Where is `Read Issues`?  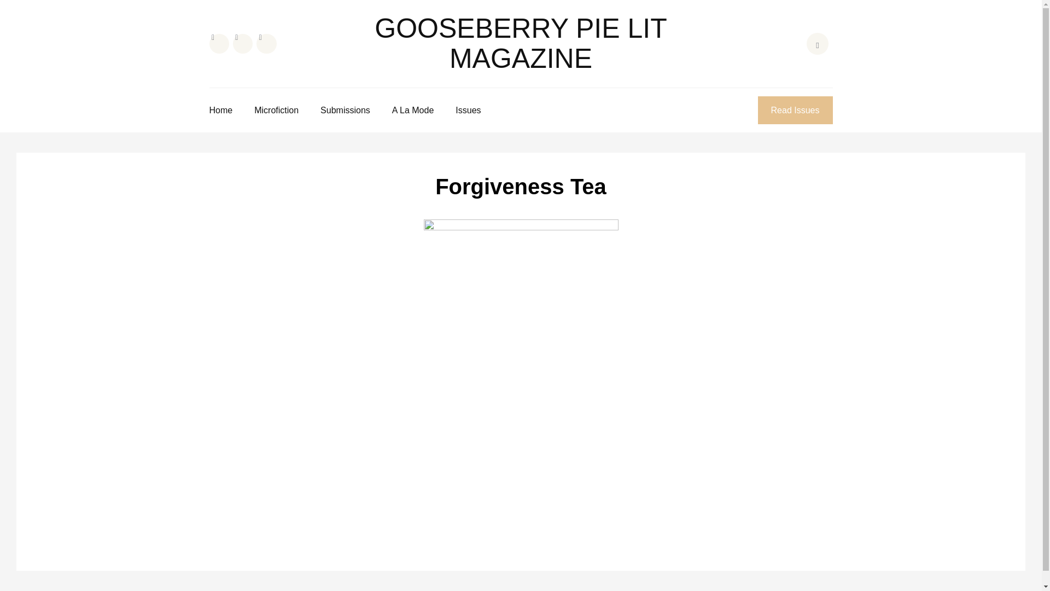 Read Issues is located at coordinates (795, 110).